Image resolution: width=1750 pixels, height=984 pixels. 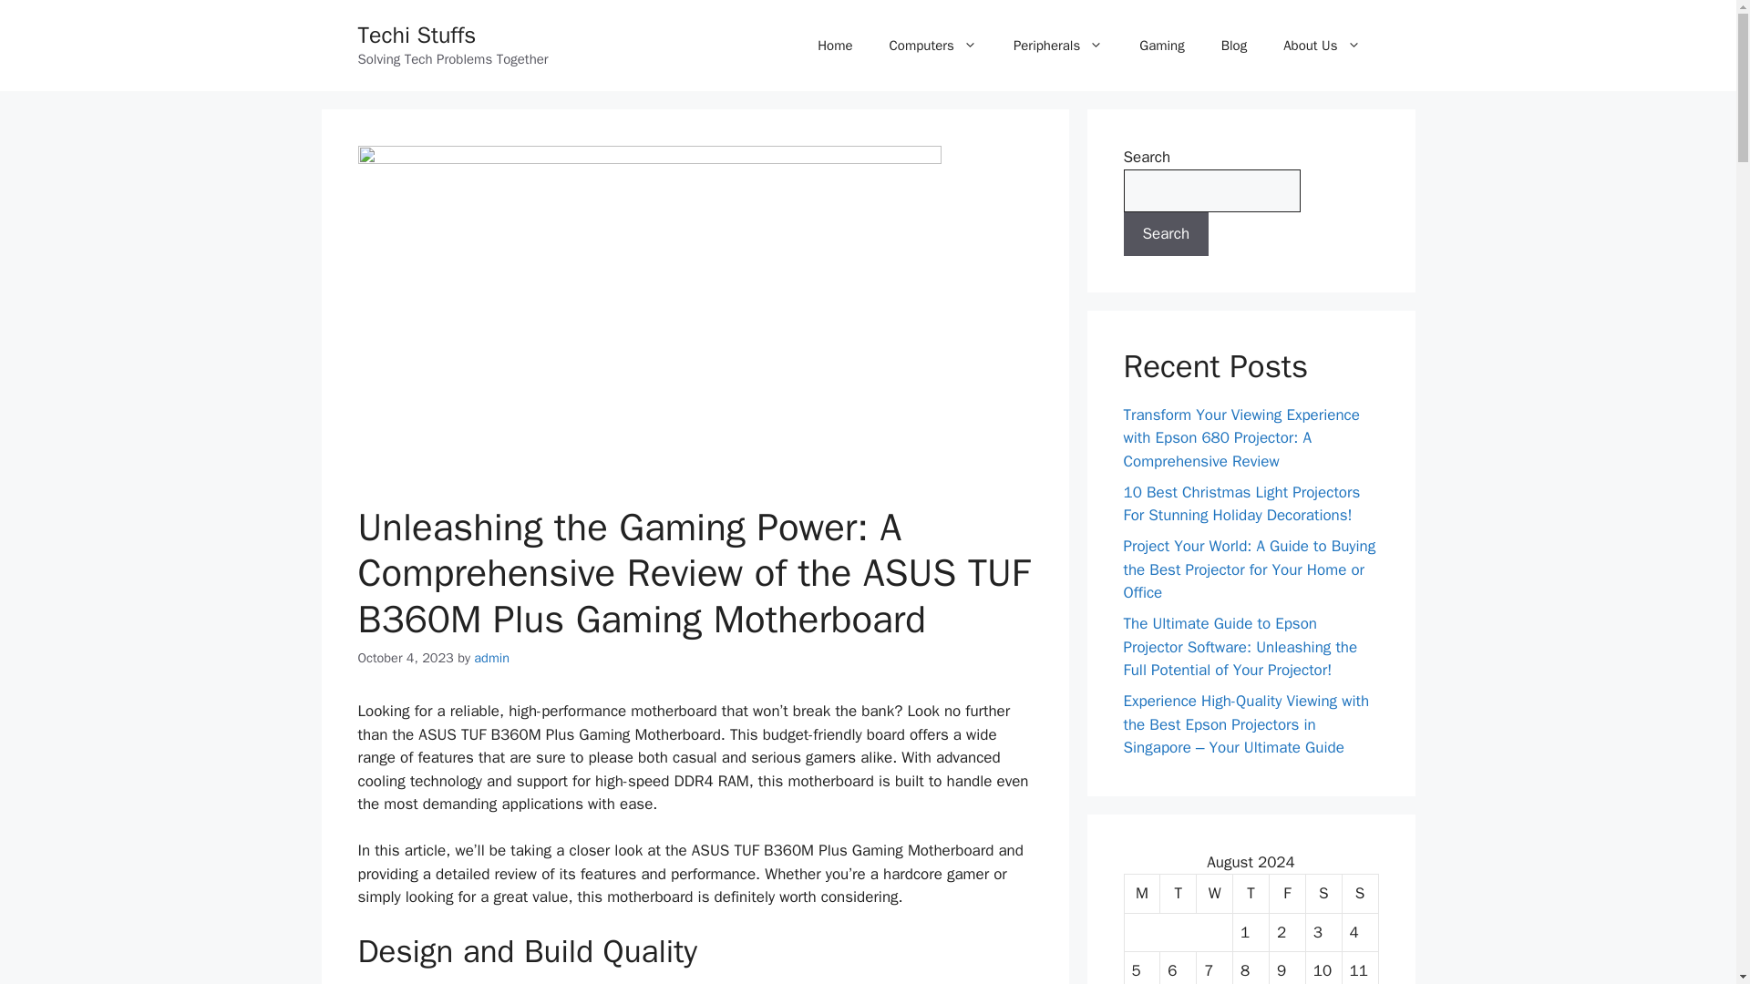 I want to click on Peripherals, so click(x=1058, y=46).